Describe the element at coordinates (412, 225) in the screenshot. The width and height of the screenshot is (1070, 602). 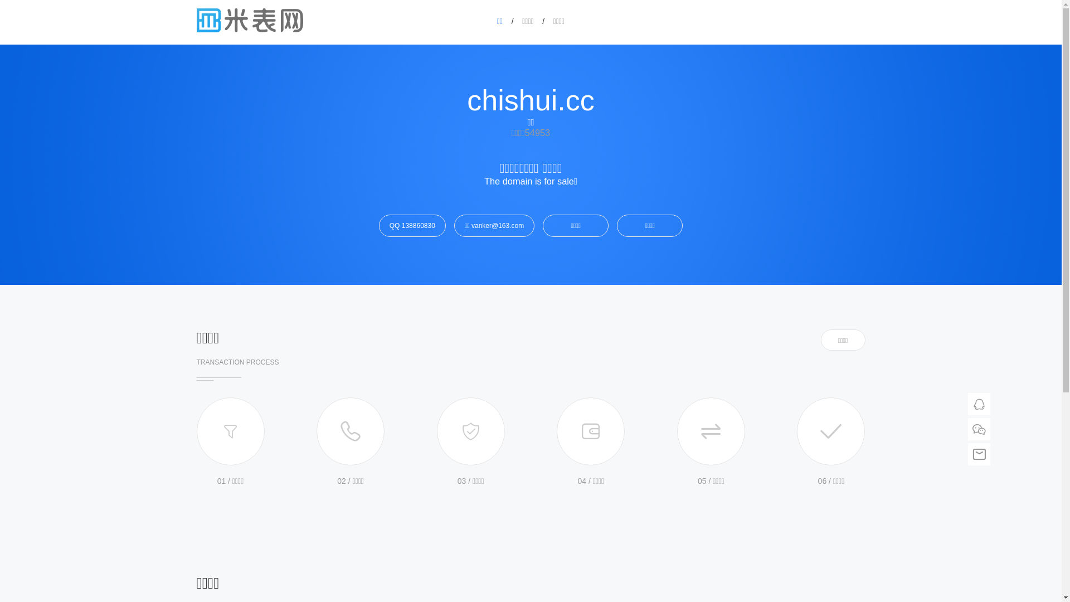
I see `QQ 138860830` at that location.